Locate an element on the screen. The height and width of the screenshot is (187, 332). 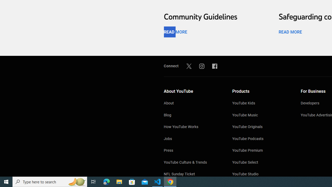
Blog is located at coordinates (193, 115).